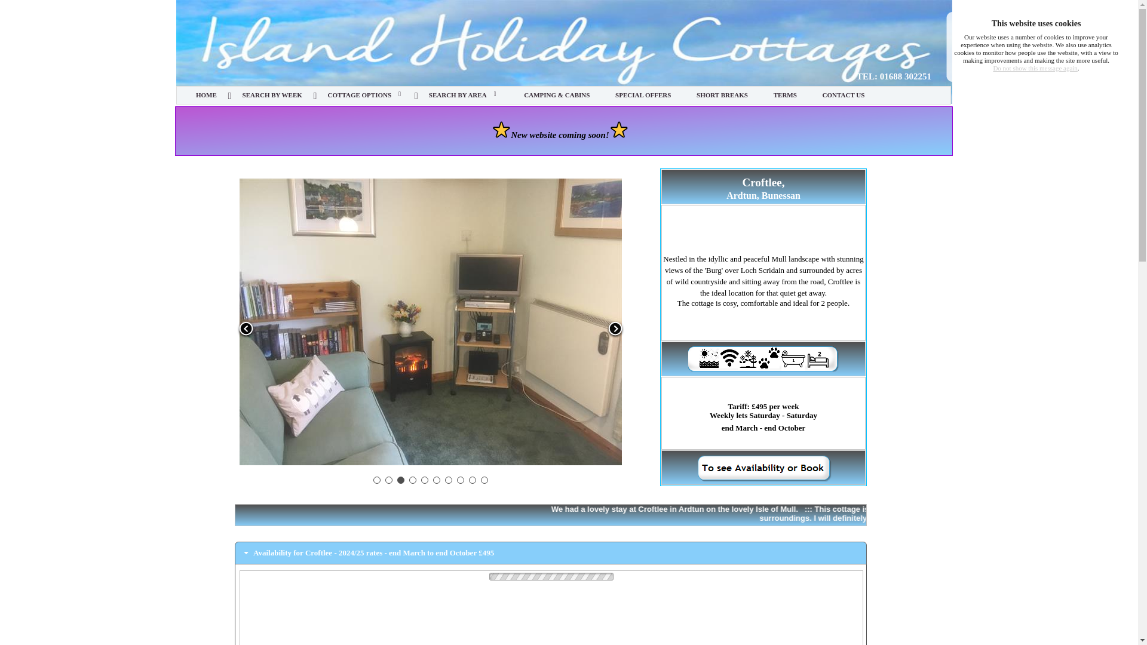 The image size is (1147, 645). I want to click on COTTAGE OPTIONS, so click(360, 95).